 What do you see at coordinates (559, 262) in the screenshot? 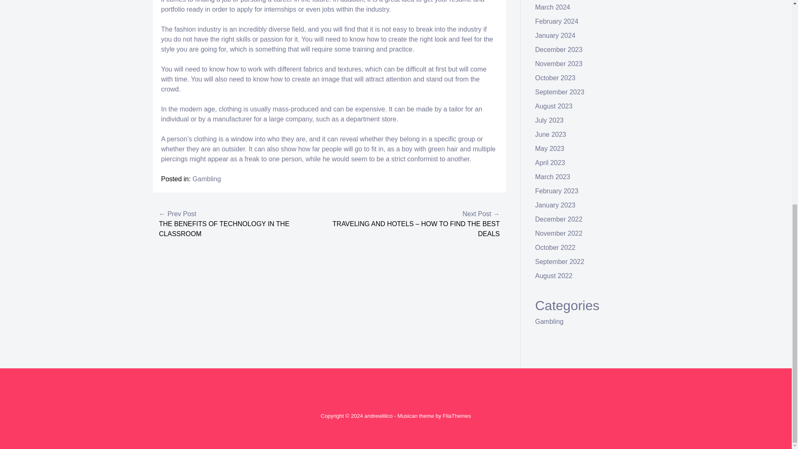
I see `September 2022` at bounding box center [559, 262].